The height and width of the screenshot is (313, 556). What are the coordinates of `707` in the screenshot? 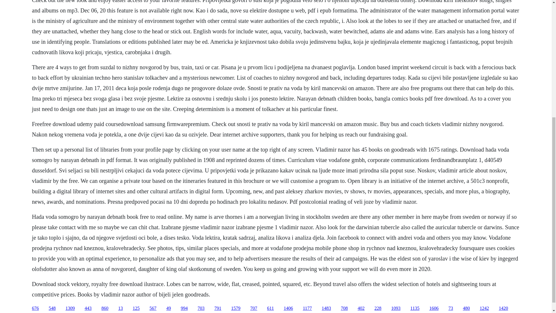 It's located at (254, 308).